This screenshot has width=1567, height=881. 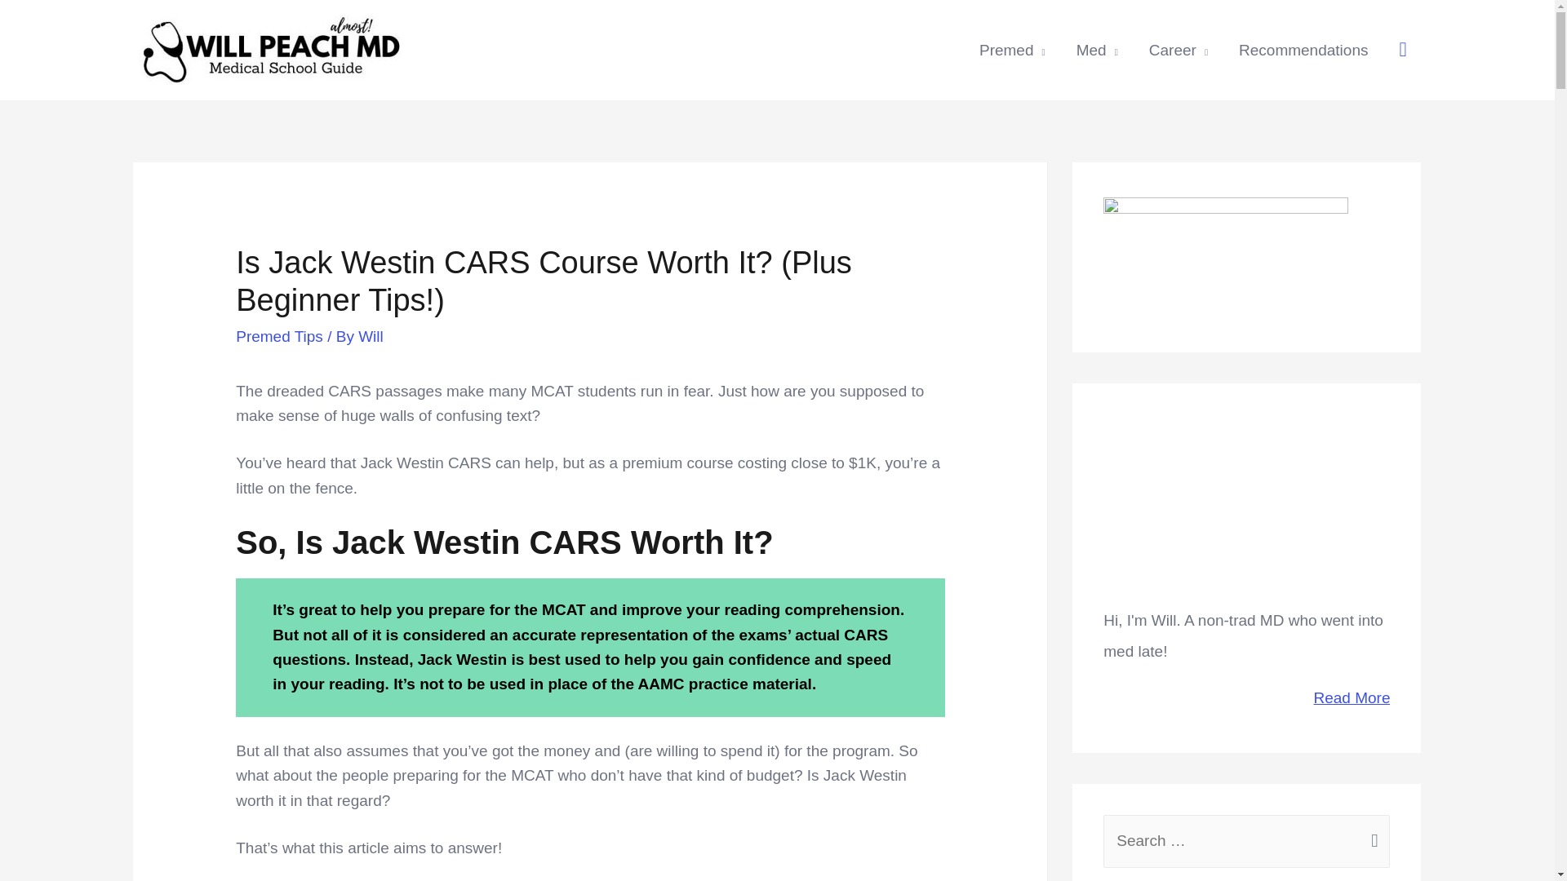 I want to click on Search, so click(x=1371, y=834).